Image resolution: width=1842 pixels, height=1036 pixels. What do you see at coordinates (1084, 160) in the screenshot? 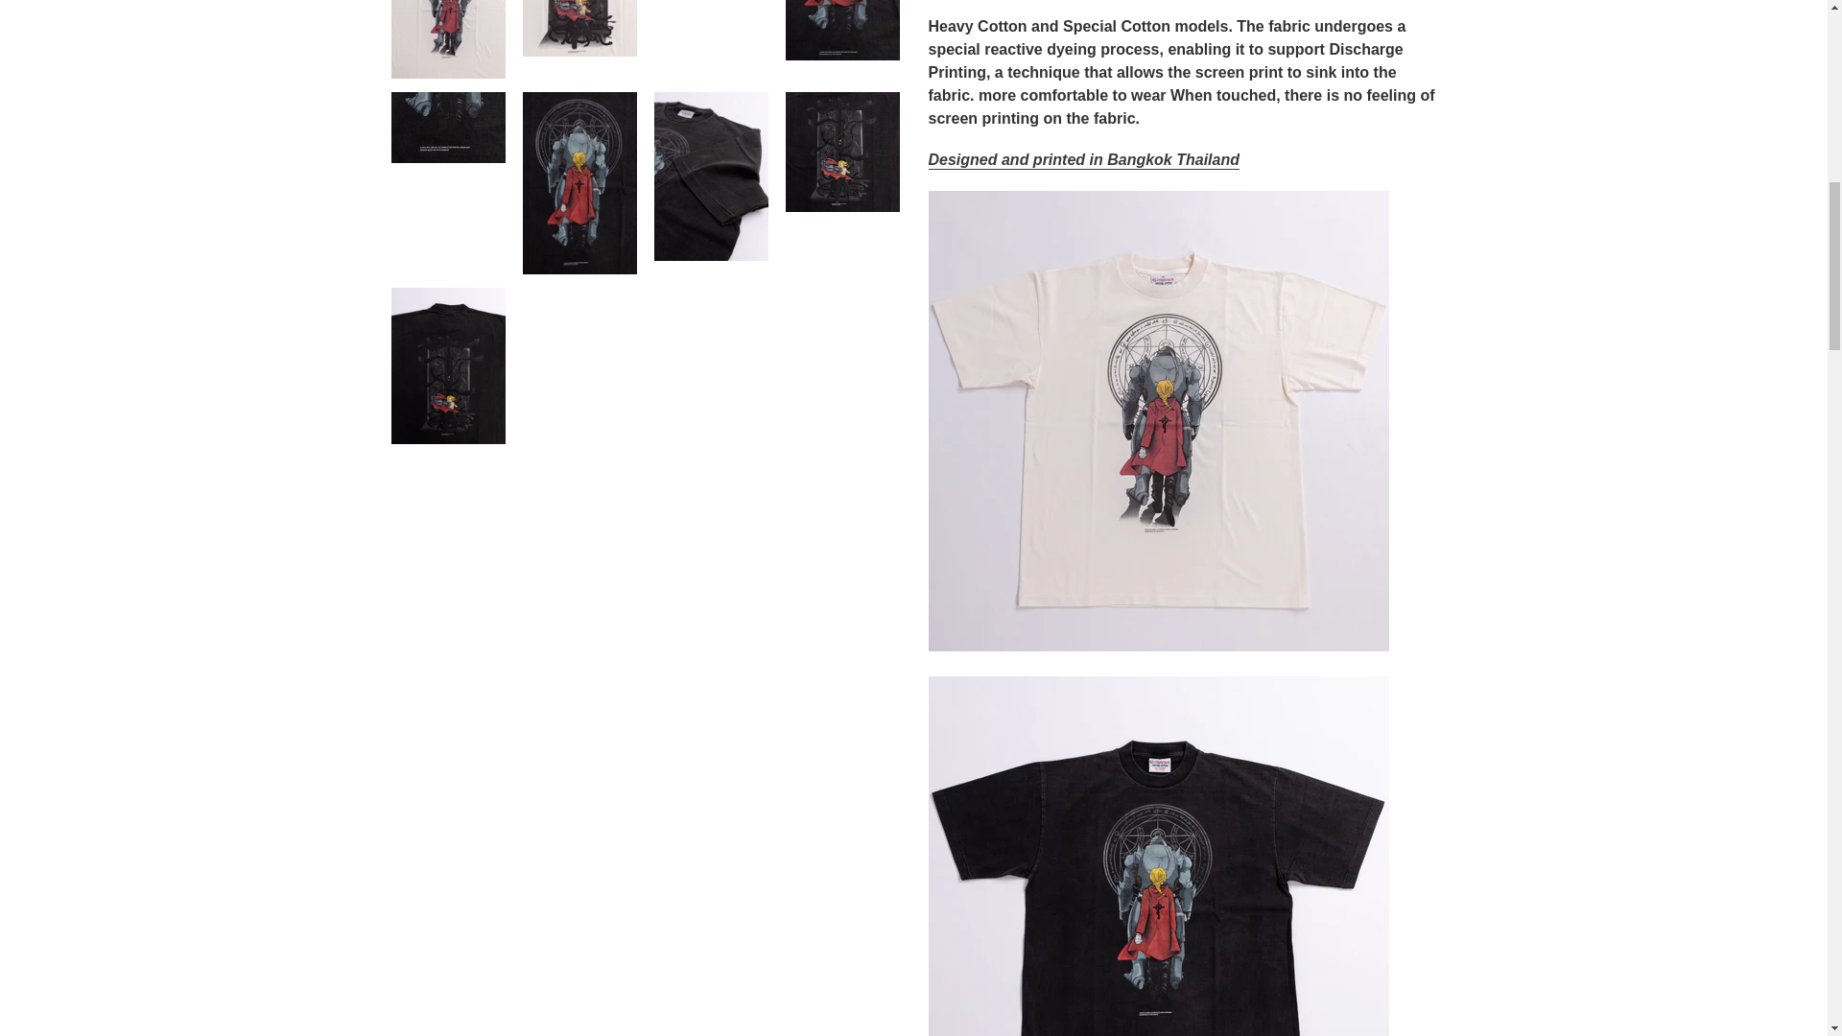
I see `N S DIGITAL` at bounding box center [1084, 160].